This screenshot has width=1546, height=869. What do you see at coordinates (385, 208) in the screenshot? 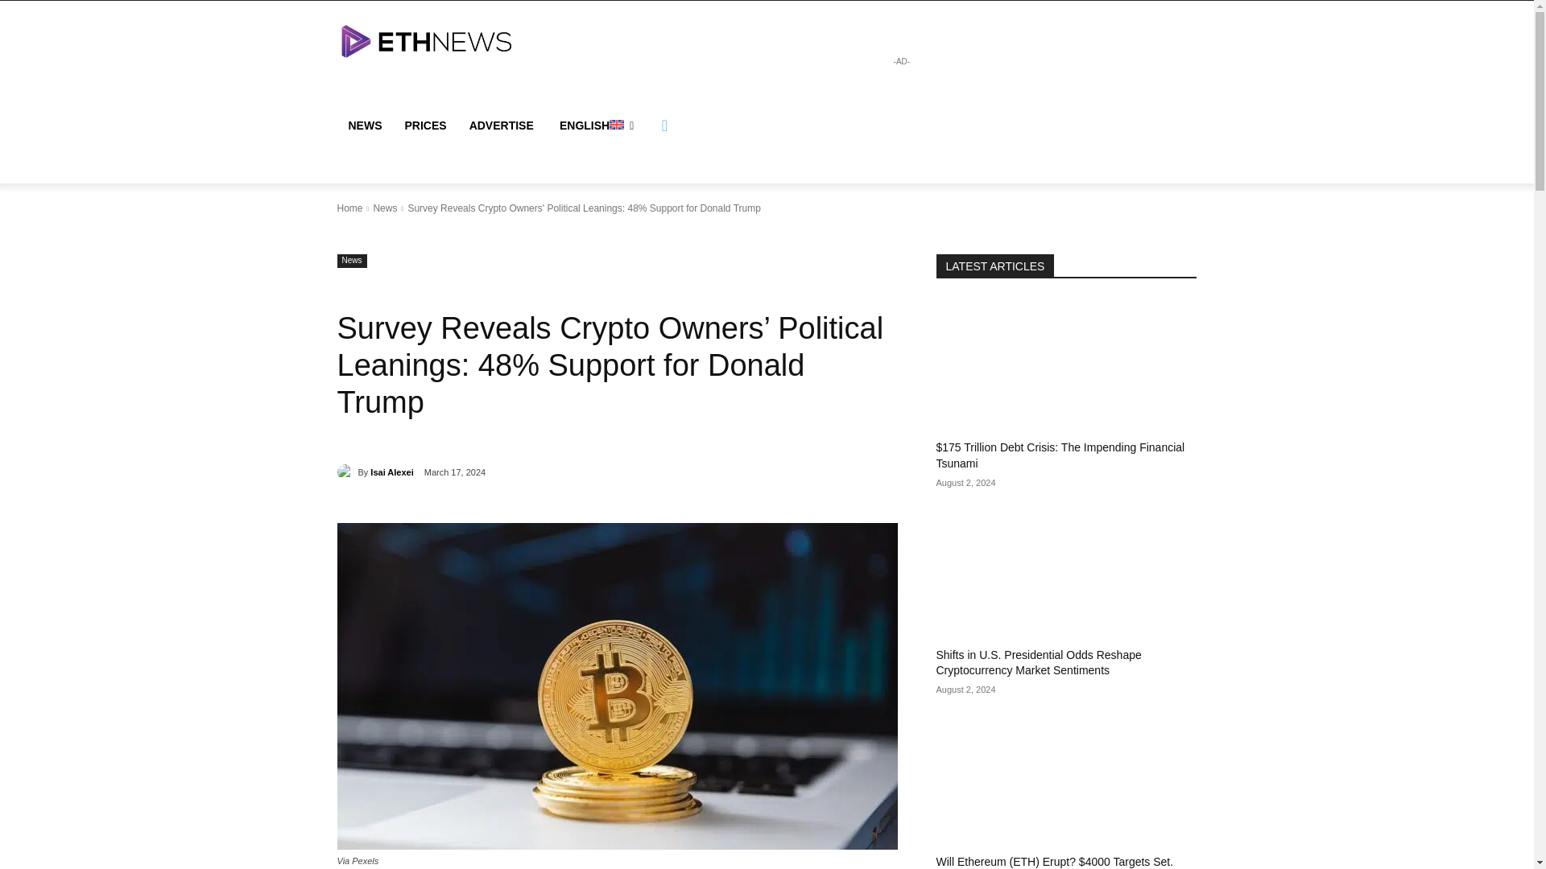
I see `View all posts in News` at bounding box center [385, 208].